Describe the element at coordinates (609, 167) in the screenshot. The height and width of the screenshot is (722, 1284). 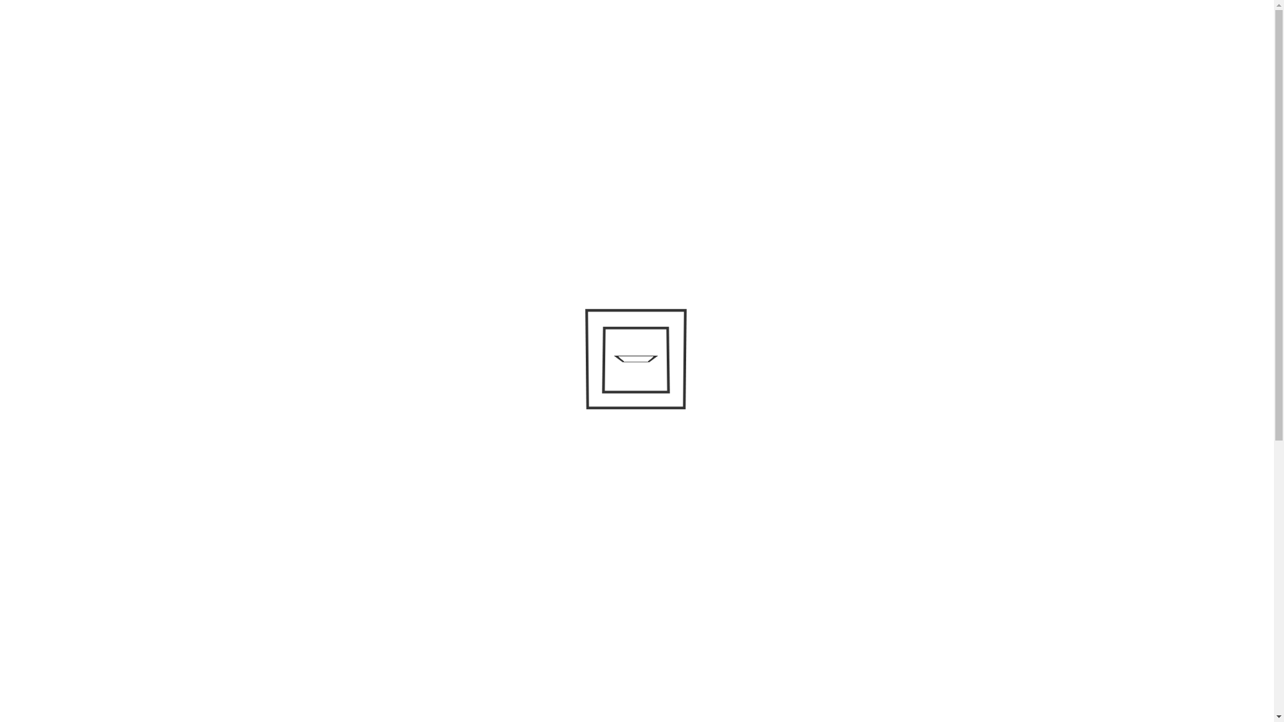
I see `FOTOGRAFIE` at that location.